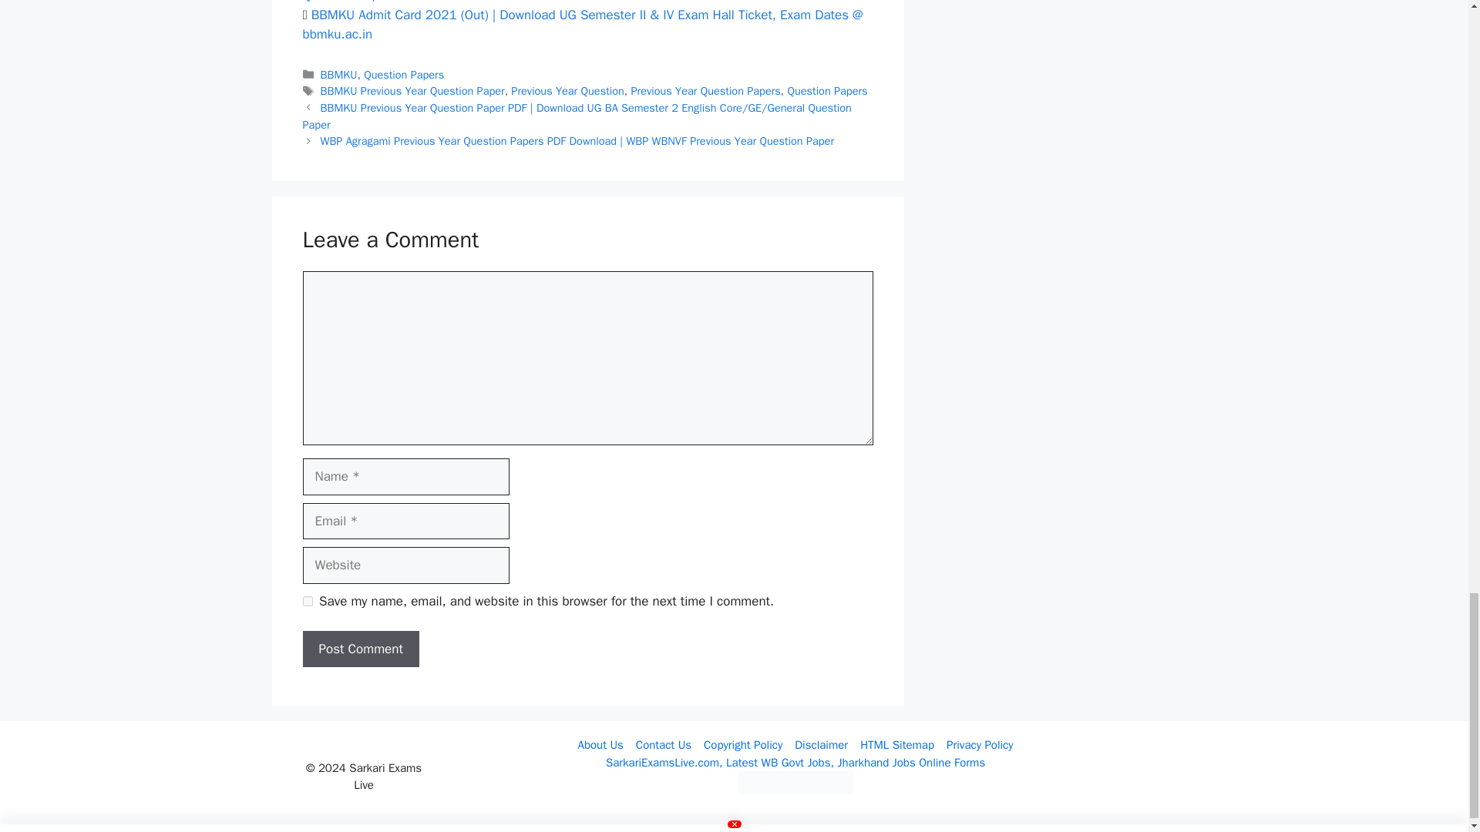  I want to click on Question Papers, so click(404, 74).